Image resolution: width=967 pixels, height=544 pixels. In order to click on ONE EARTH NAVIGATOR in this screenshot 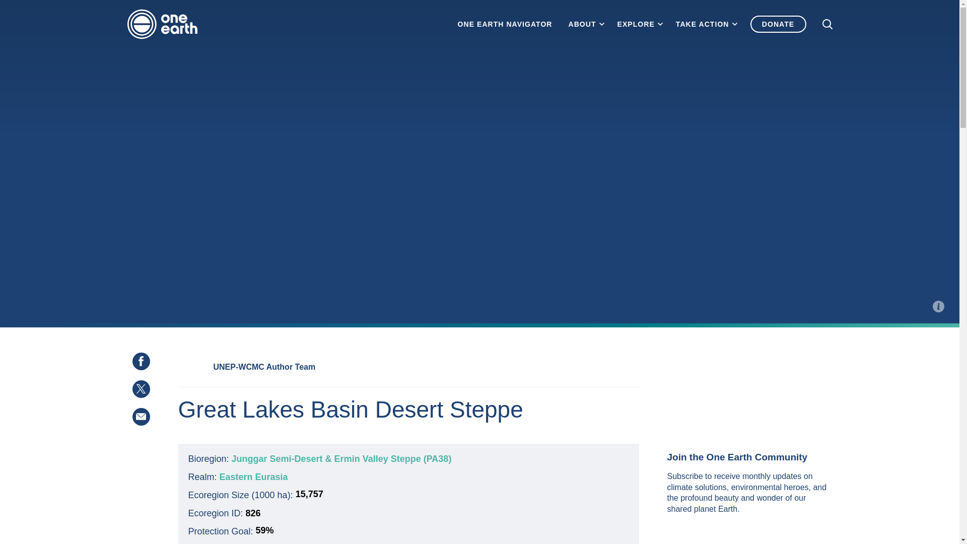, I will do `click(505, 24)`.